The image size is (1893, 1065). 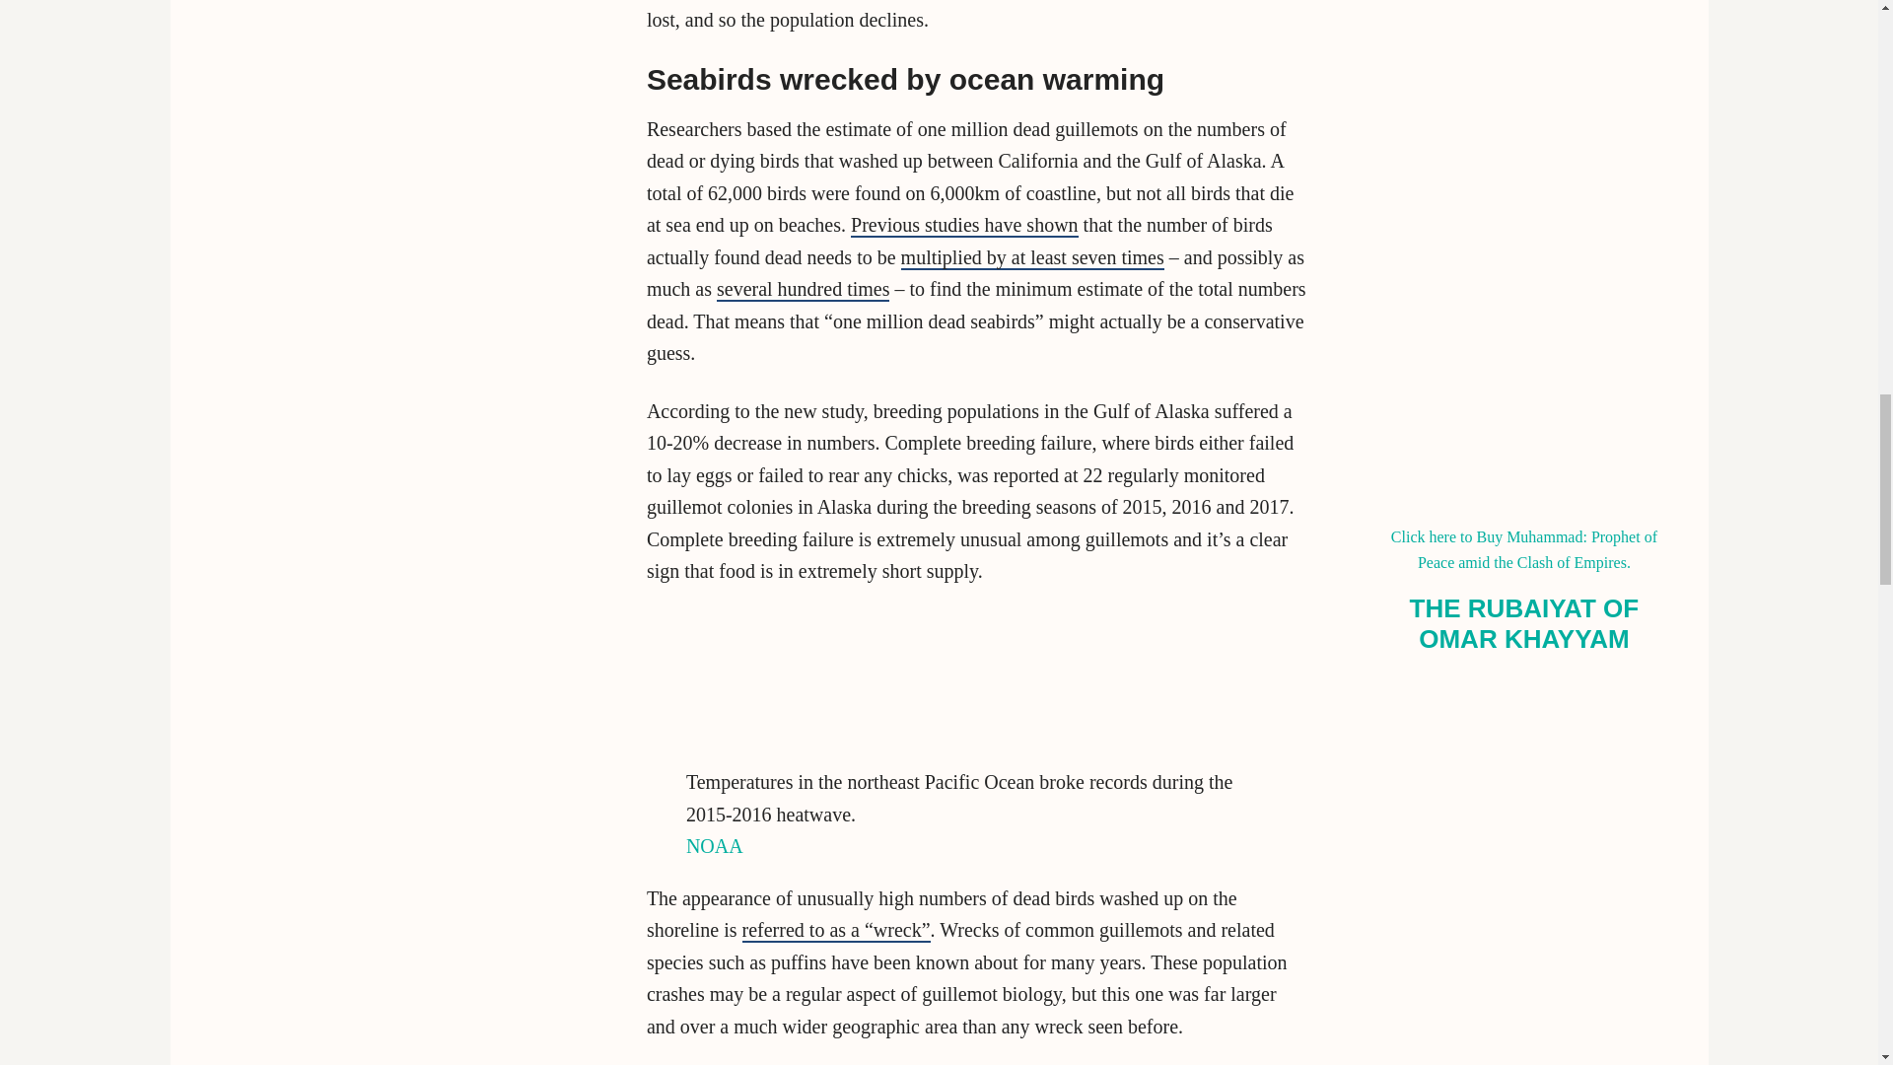 I want to click on Previous studies have shown, so click(x=964, y=225).